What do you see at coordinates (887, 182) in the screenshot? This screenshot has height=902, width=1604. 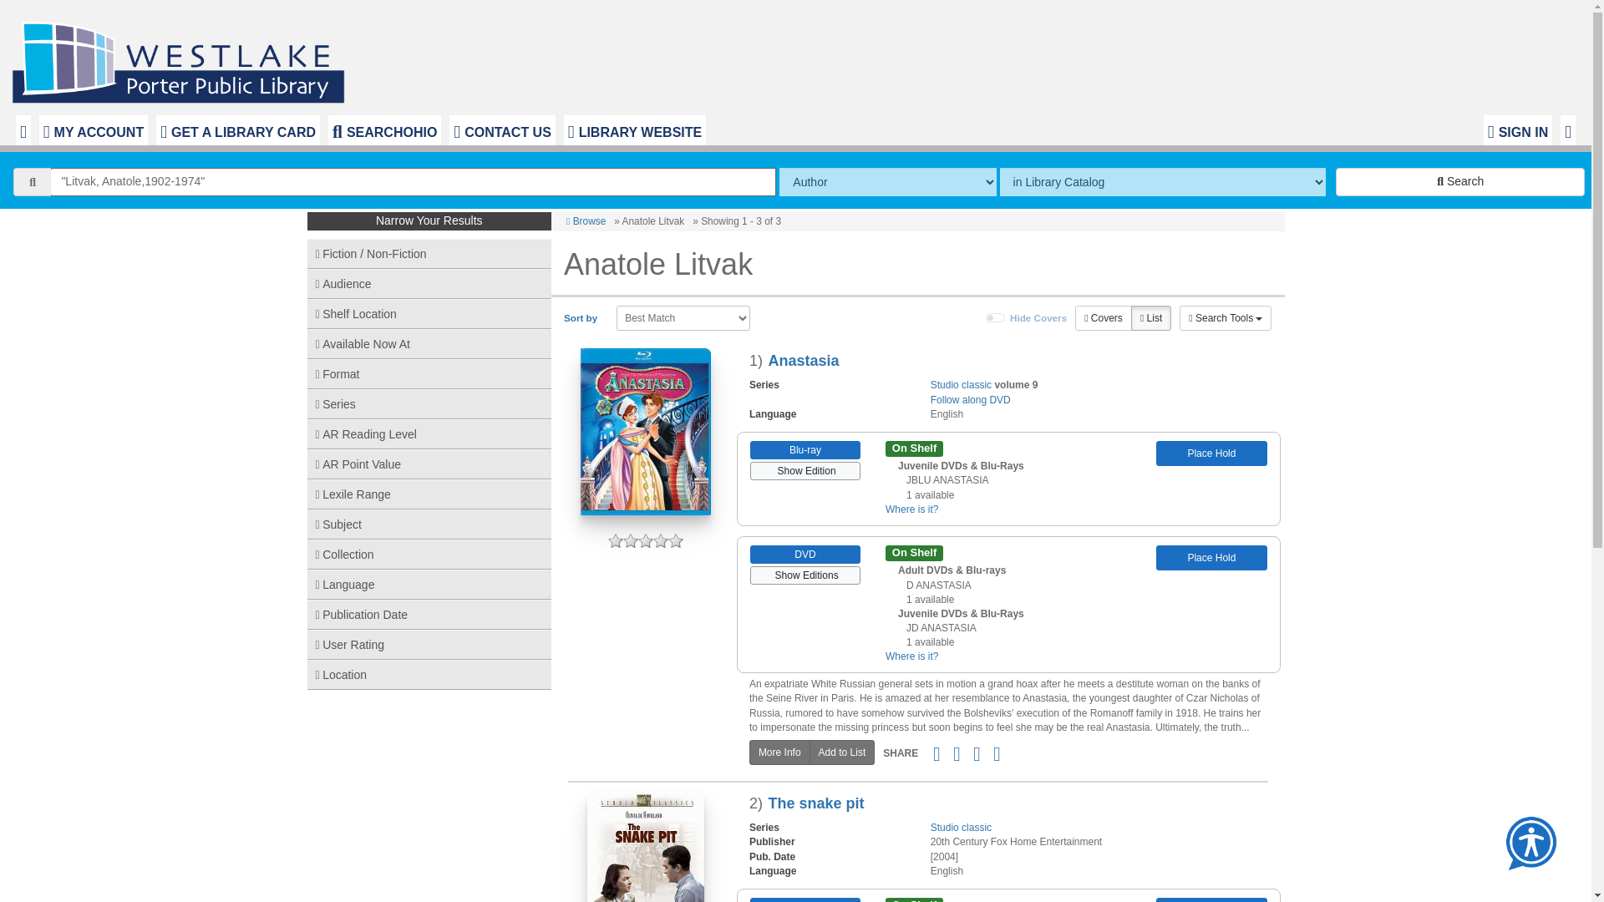 I see `The method of searching.` at bounding box center [887, 182].